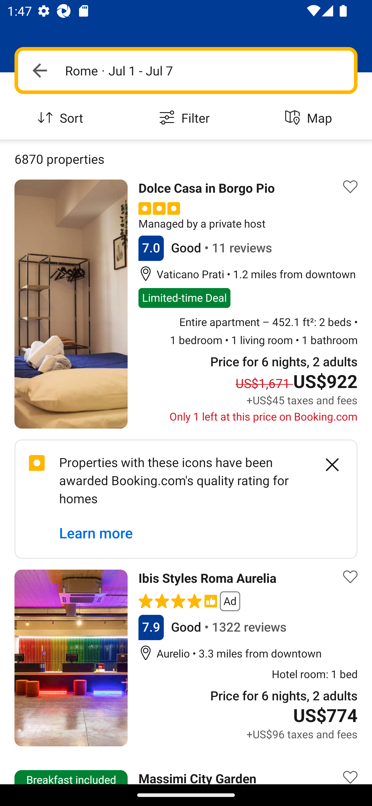  I want to click on Sort, so click(62, 118).